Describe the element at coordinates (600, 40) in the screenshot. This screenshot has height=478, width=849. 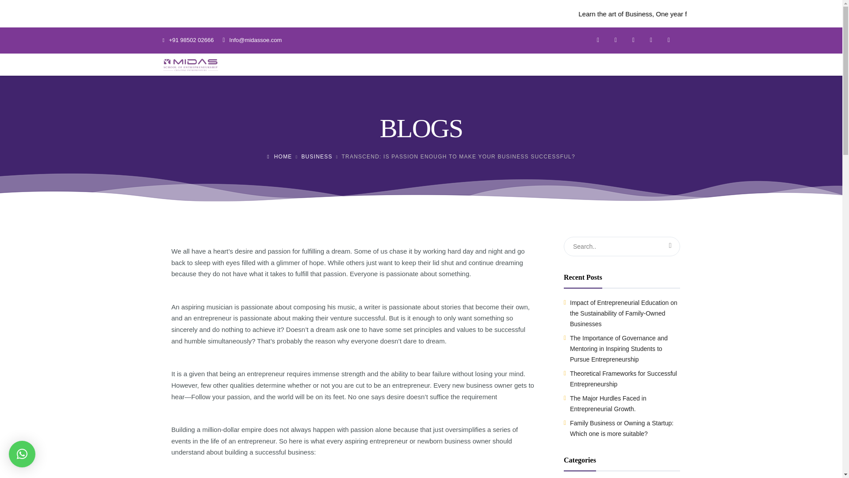
I see `Facebook` at that location.